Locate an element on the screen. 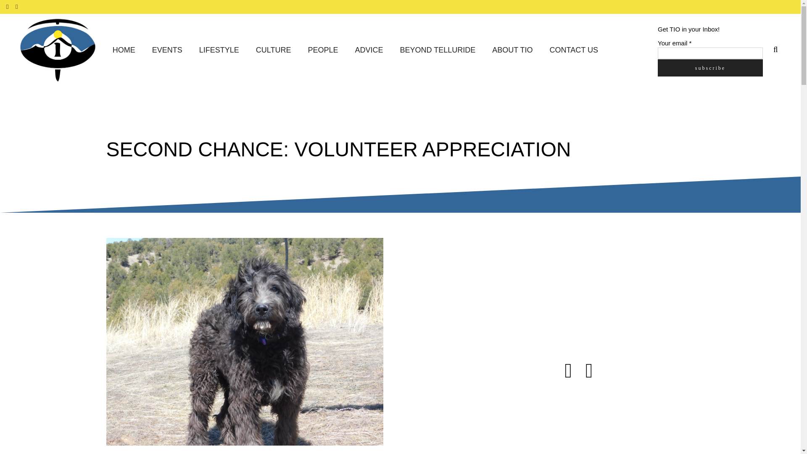 The width and height of the screenshot is (807, 454). 3rd party ad content is located at coordinates (619, 290).